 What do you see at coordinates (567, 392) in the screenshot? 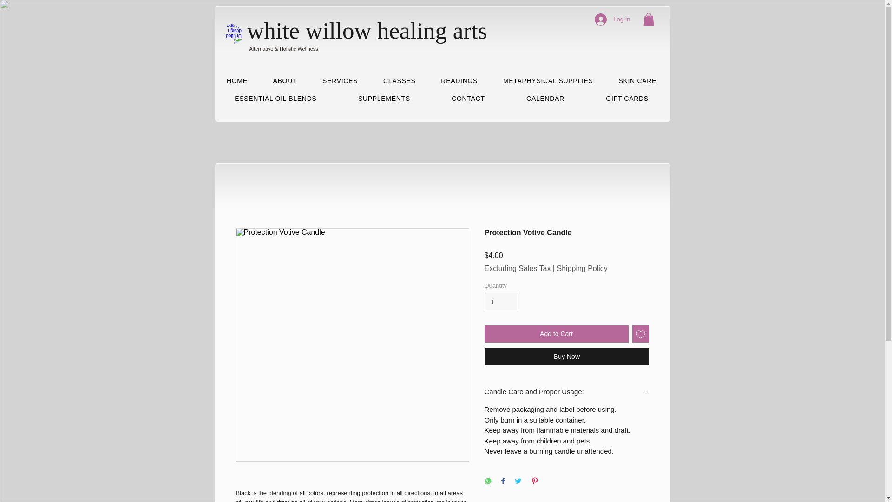
I see `Candle Care and Proper Usage:` at bounding box center [567, 392].